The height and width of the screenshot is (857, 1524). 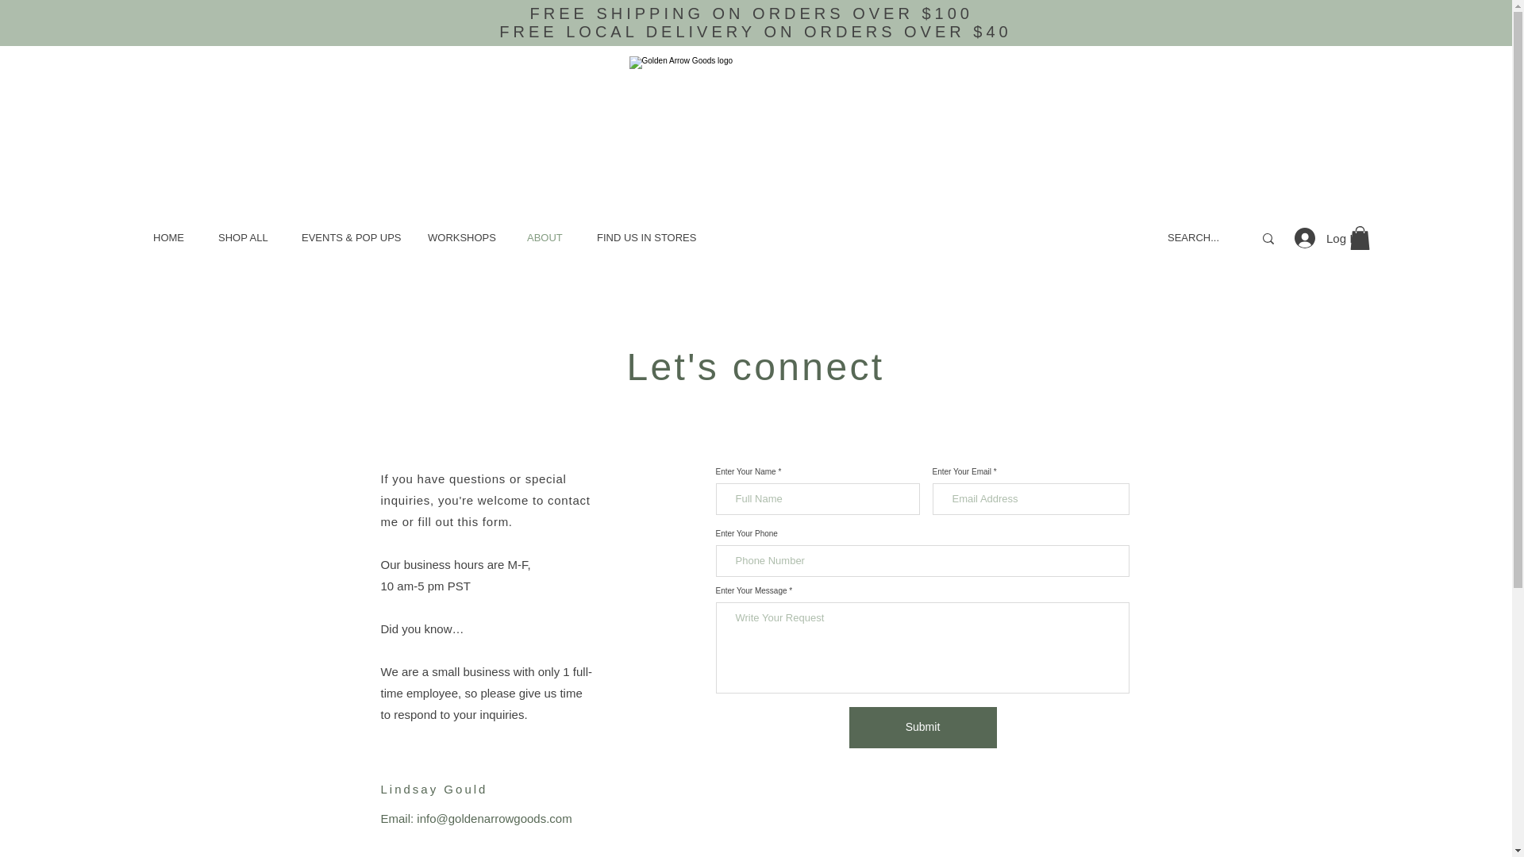 I want to click on HOME, so click(x=173, y=238).